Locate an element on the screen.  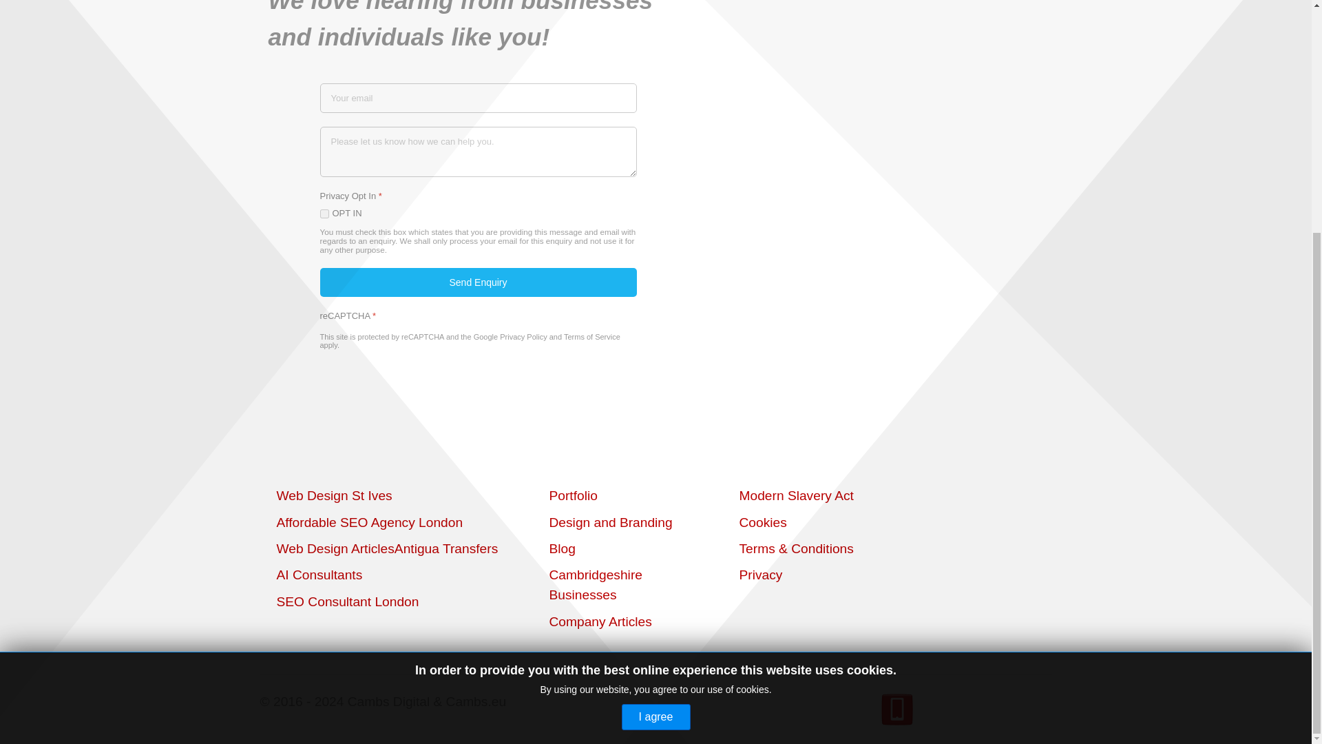
Modern Slavery Act is located at coordinates (796, 495).